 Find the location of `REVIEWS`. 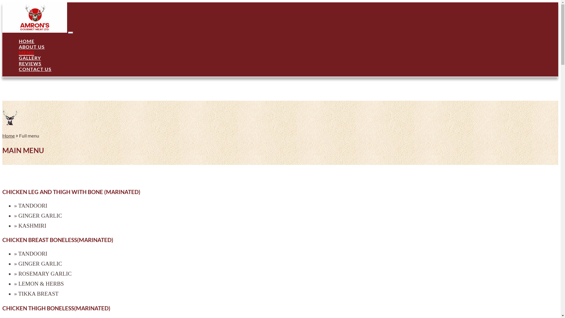

REVIEWS is located at coordinates (30, 64).